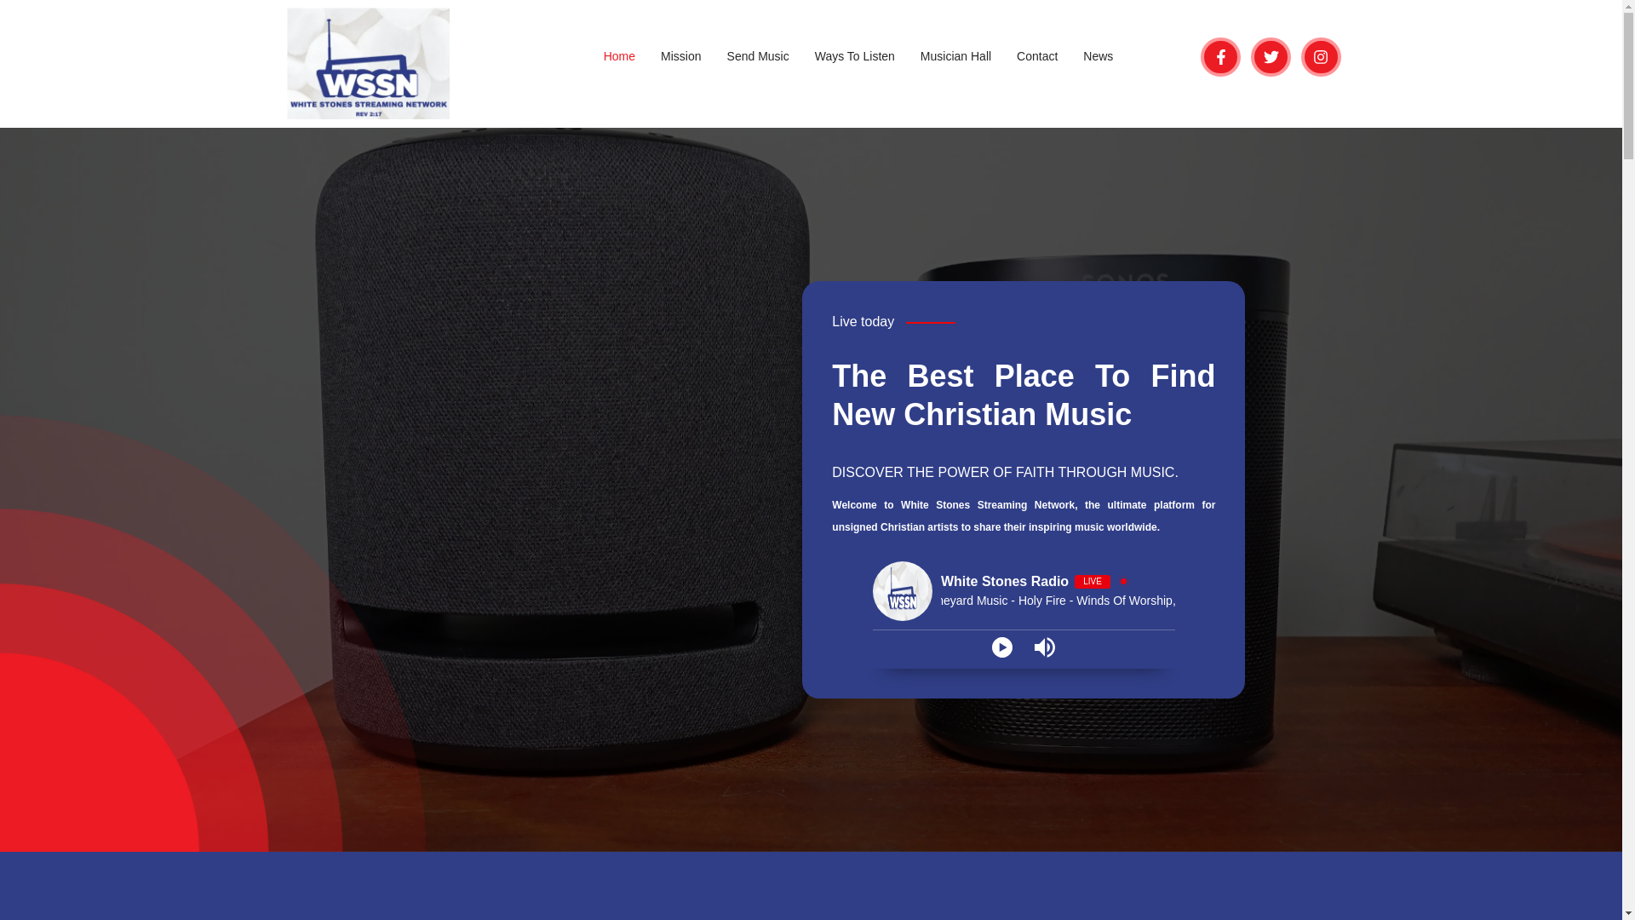 Image resolution: width=1635 pixels, height=920 pixels. Describe the element at coordinates (618, 56) in the screenshot. I see `Home` at that location.